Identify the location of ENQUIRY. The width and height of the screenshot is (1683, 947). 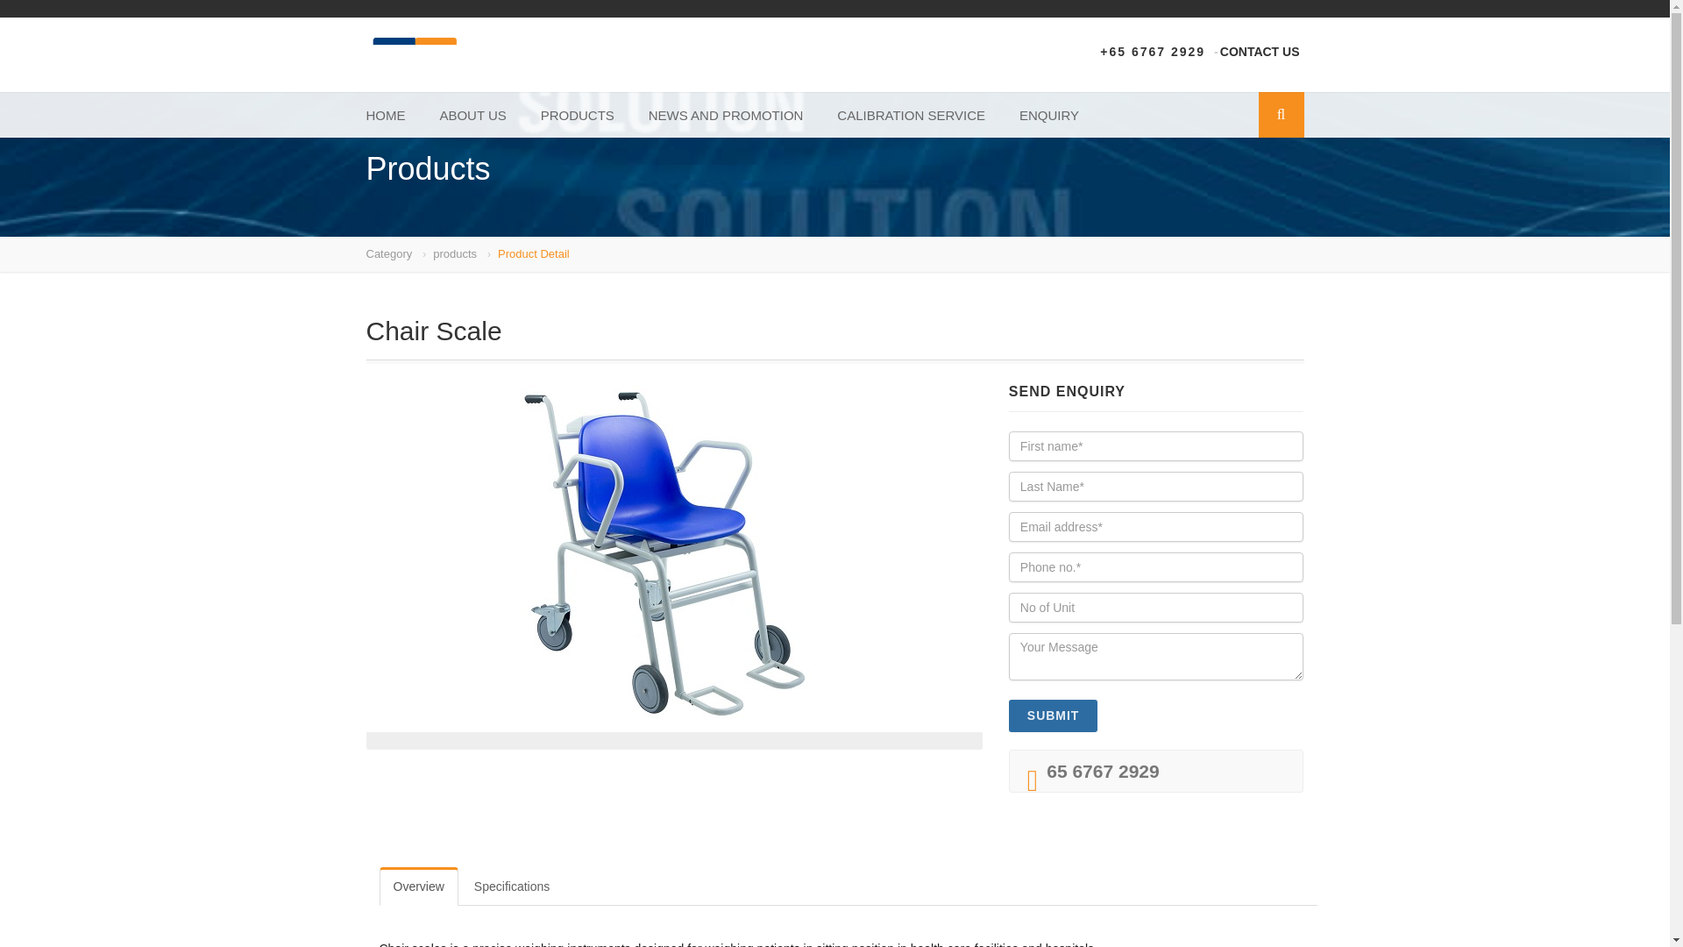
(1048, 115).